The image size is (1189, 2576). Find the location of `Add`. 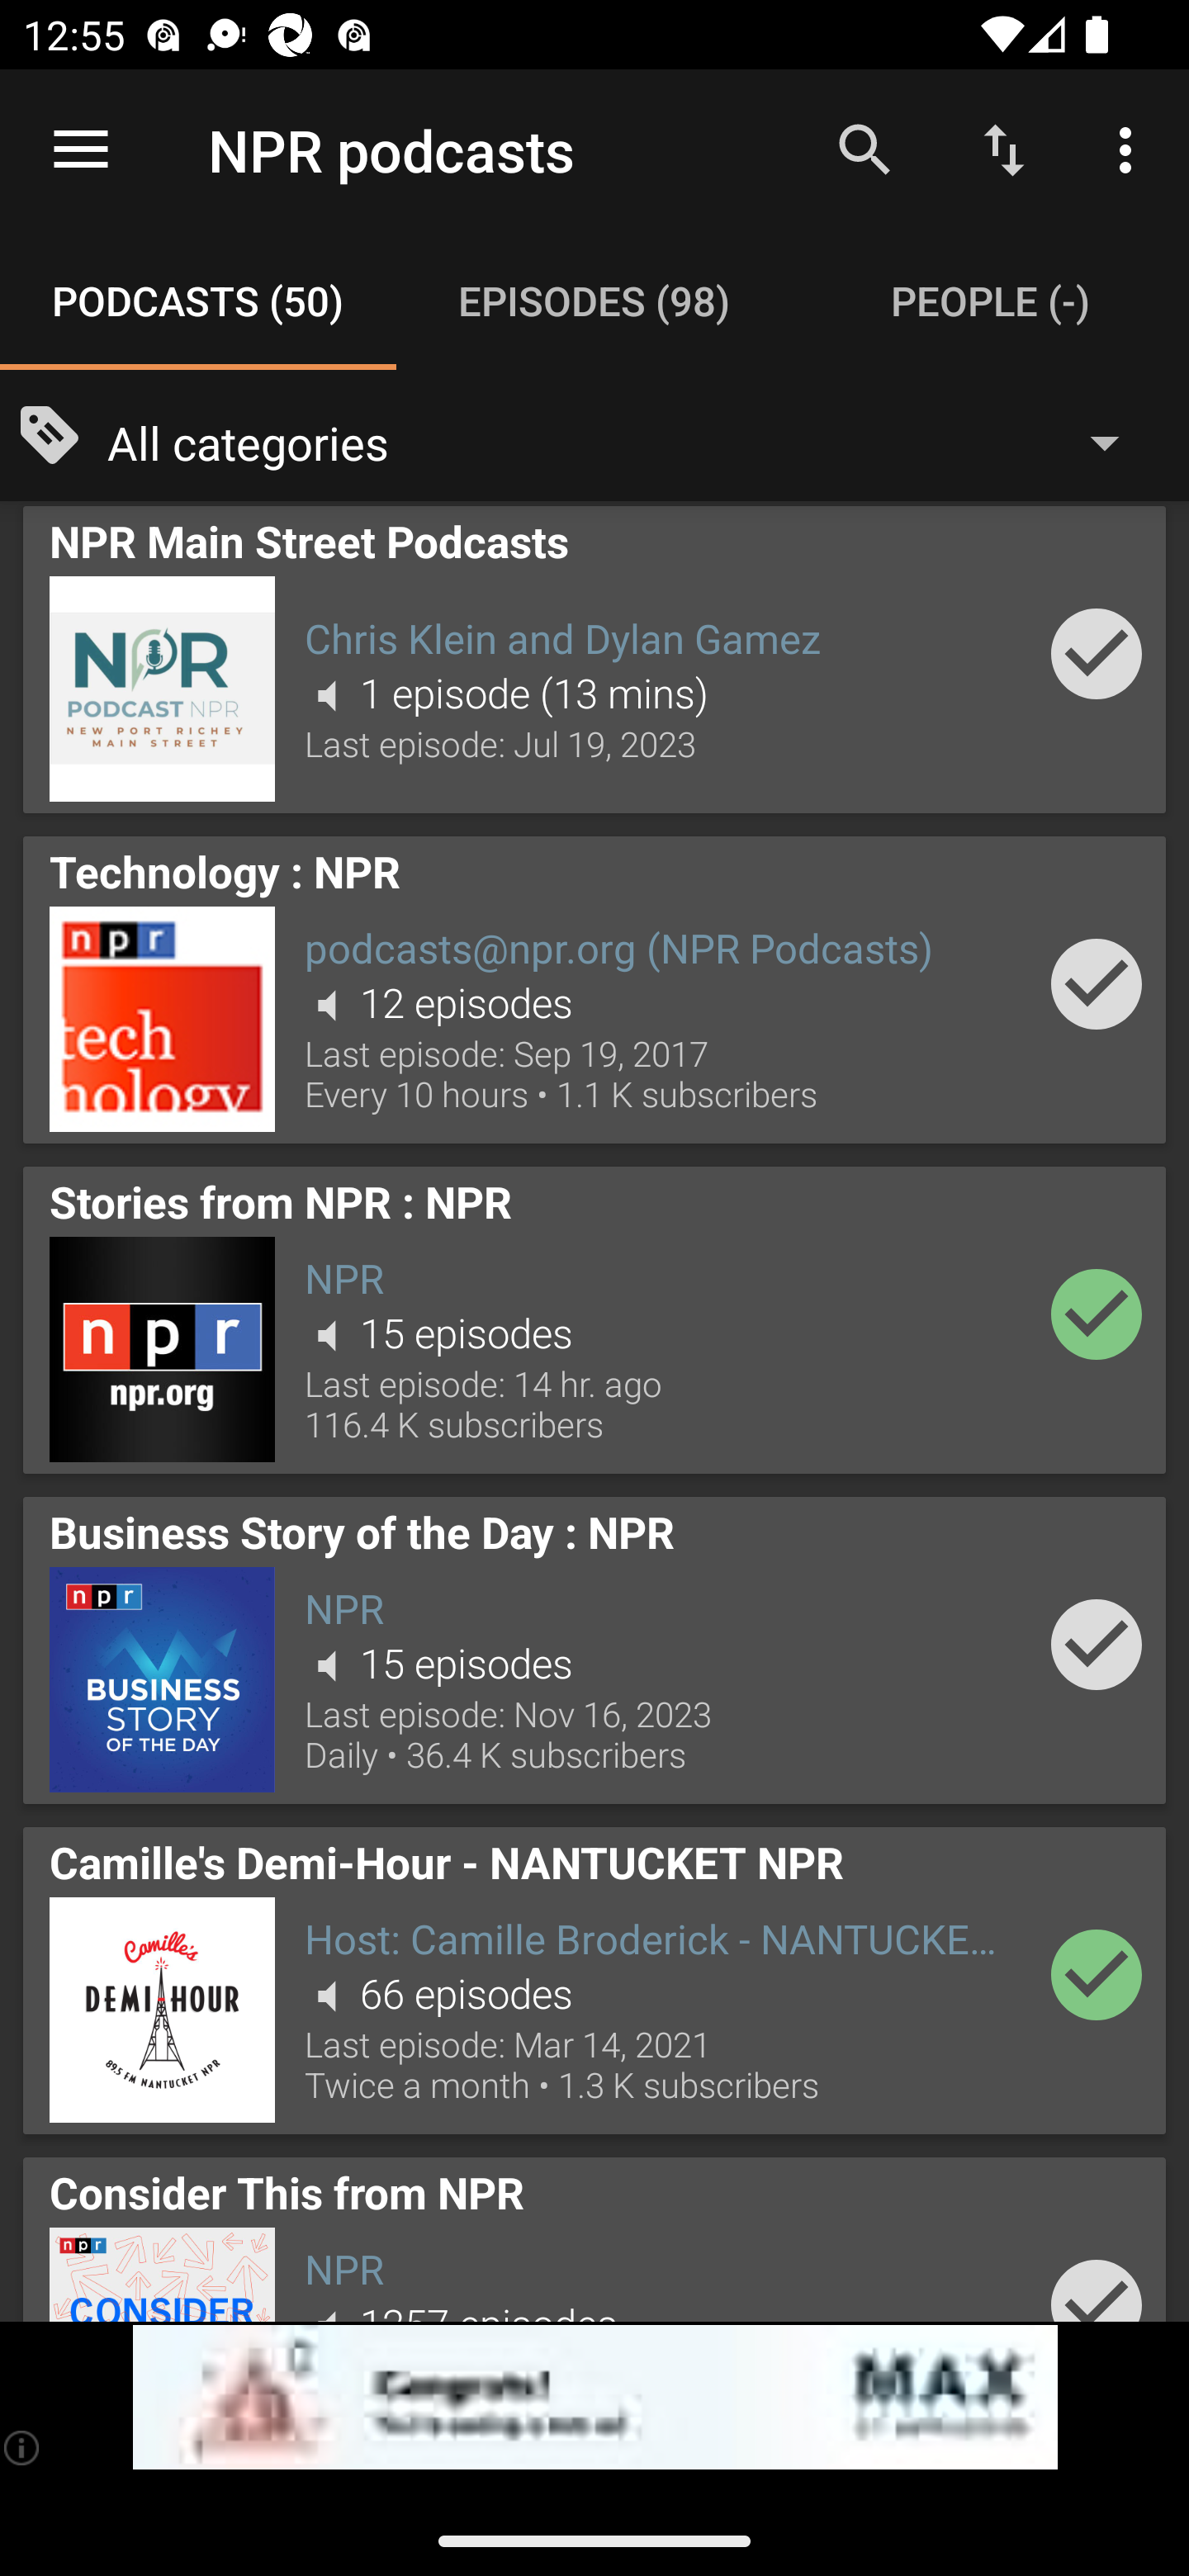

Add is located at coordinates (1097, 654).